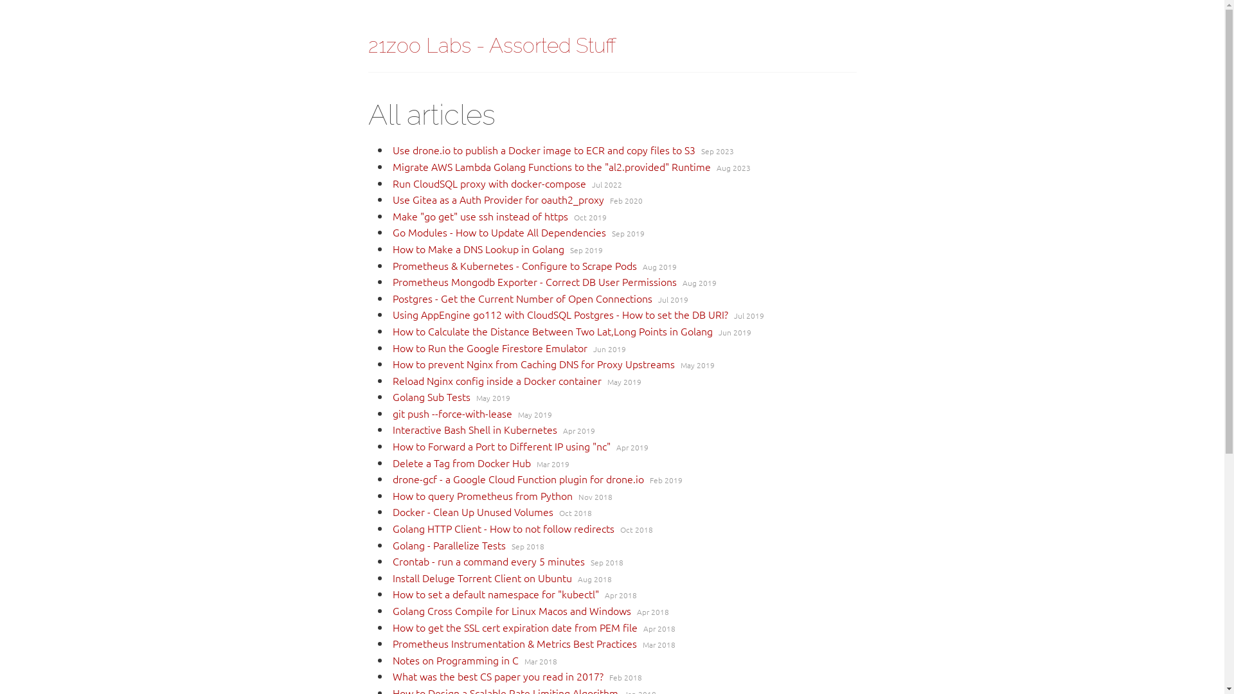  I want to click on Crontab - run a command every 5 minutes, so click(488, 561).